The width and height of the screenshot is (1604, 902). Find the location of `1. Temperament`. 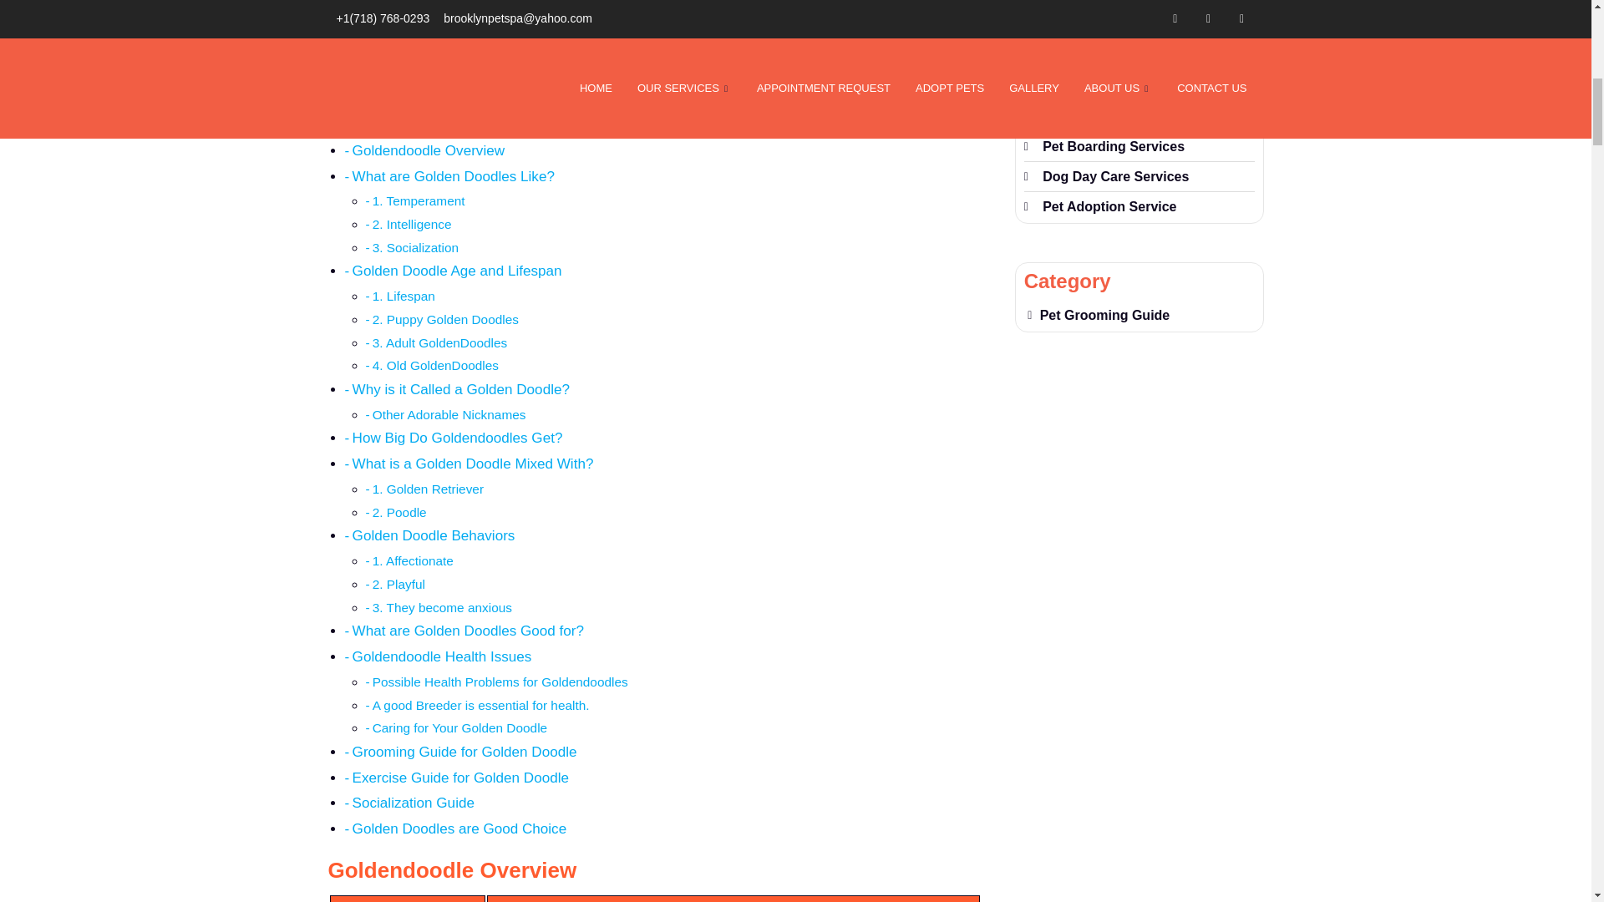

1. Temperament is located at coordinates (418, 200).